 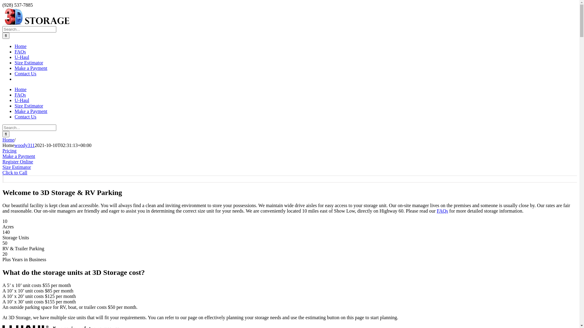 What do you see at coordinates (29, 63) in the screenshot?
I see `Size Estimator` at bounding box center [29, 63].